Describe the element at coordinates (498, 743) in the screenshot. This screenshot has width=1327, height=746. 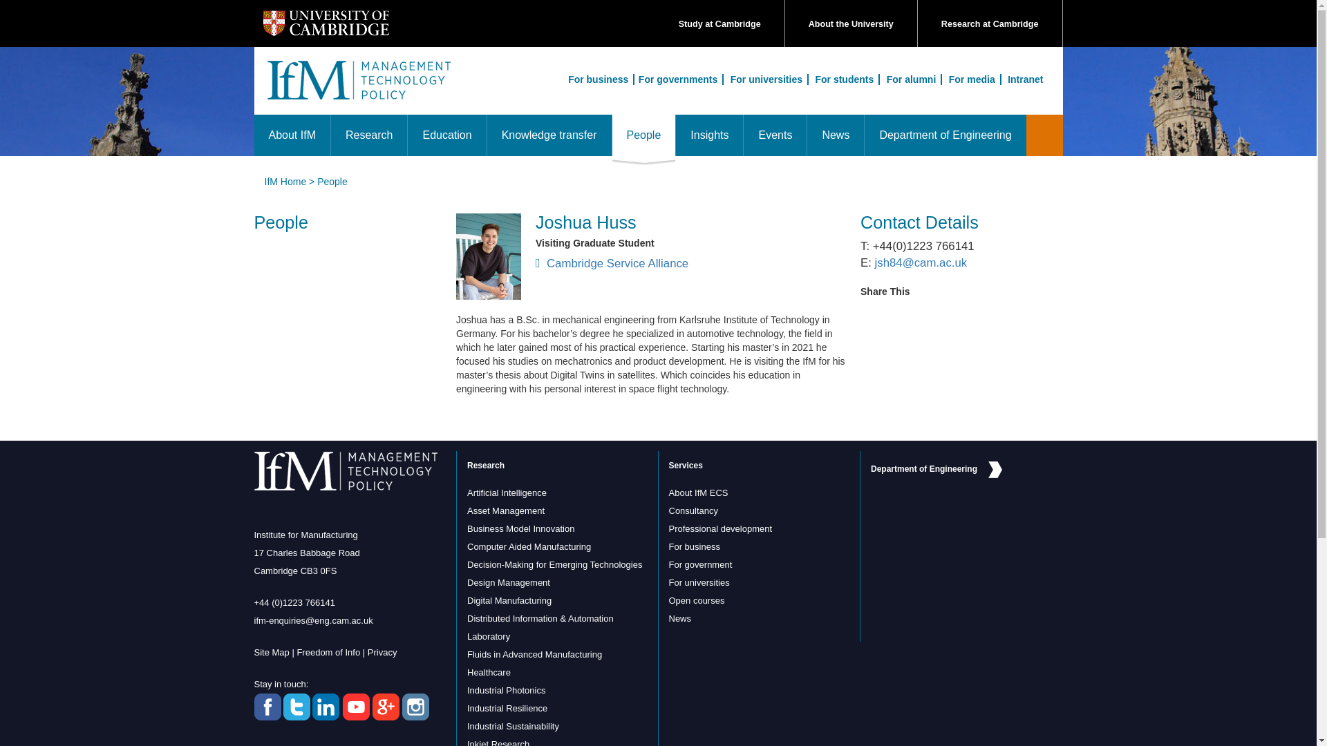
I see `Inkjet Research Centre` at that location.